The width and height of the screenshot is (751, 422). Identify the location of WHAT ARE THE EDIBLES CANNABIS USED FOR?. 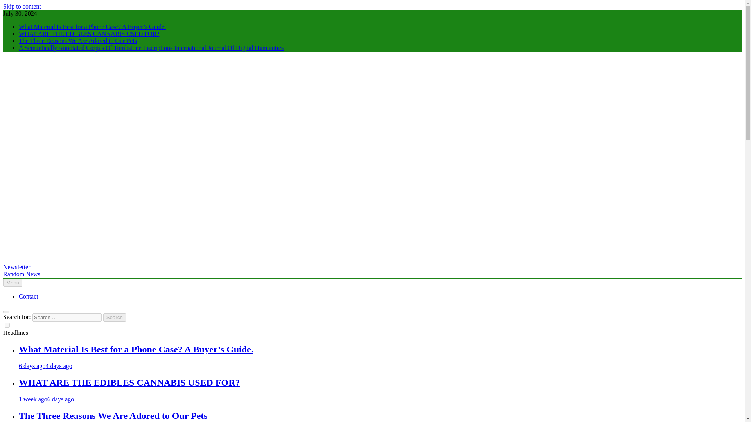
(89, 34).